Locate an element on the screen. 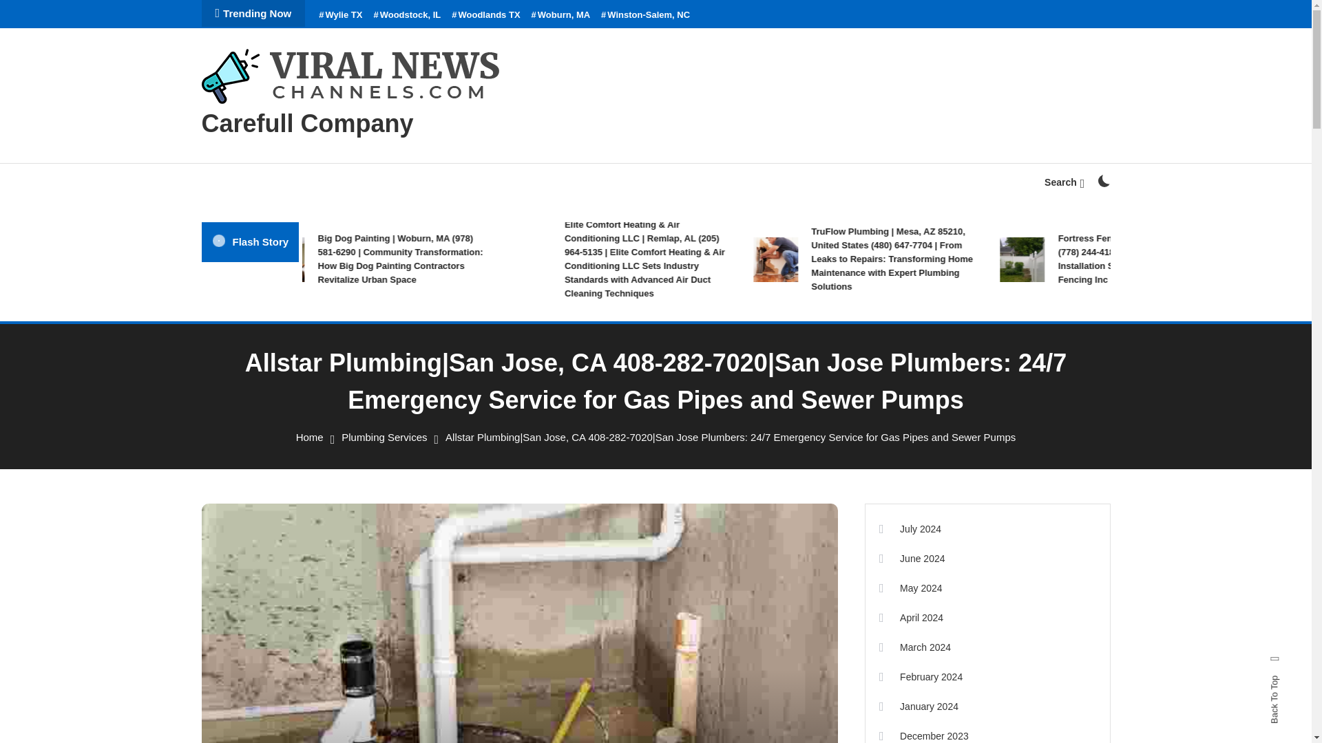 This screenshot has height=743, width=1322. on is located at coordinates (1103, 180).